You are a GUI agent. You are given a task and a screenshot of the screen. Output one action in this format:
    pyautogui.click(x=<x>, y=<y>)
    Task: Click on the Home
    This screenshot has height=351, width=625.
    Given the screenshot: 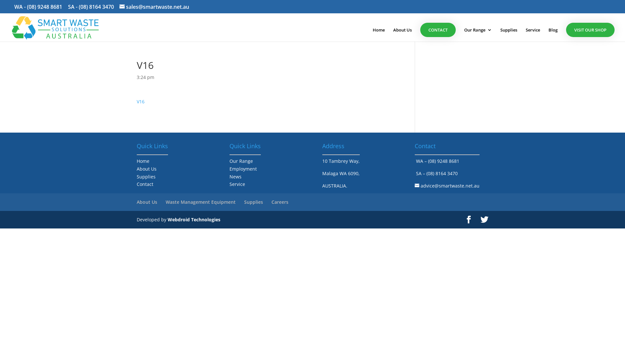 What is the action you would take?
    pyautogui.click(x=143, y=161)
    